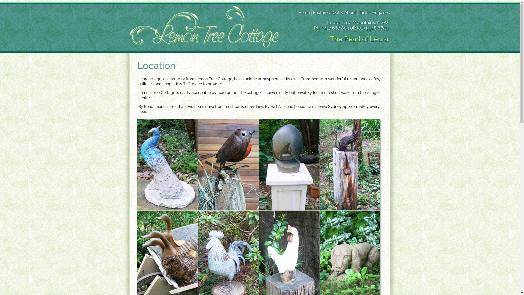  What do you see at coordinates (344, 13) in the screenshot?
I see `Out & About` at bounding box center [344, 13].